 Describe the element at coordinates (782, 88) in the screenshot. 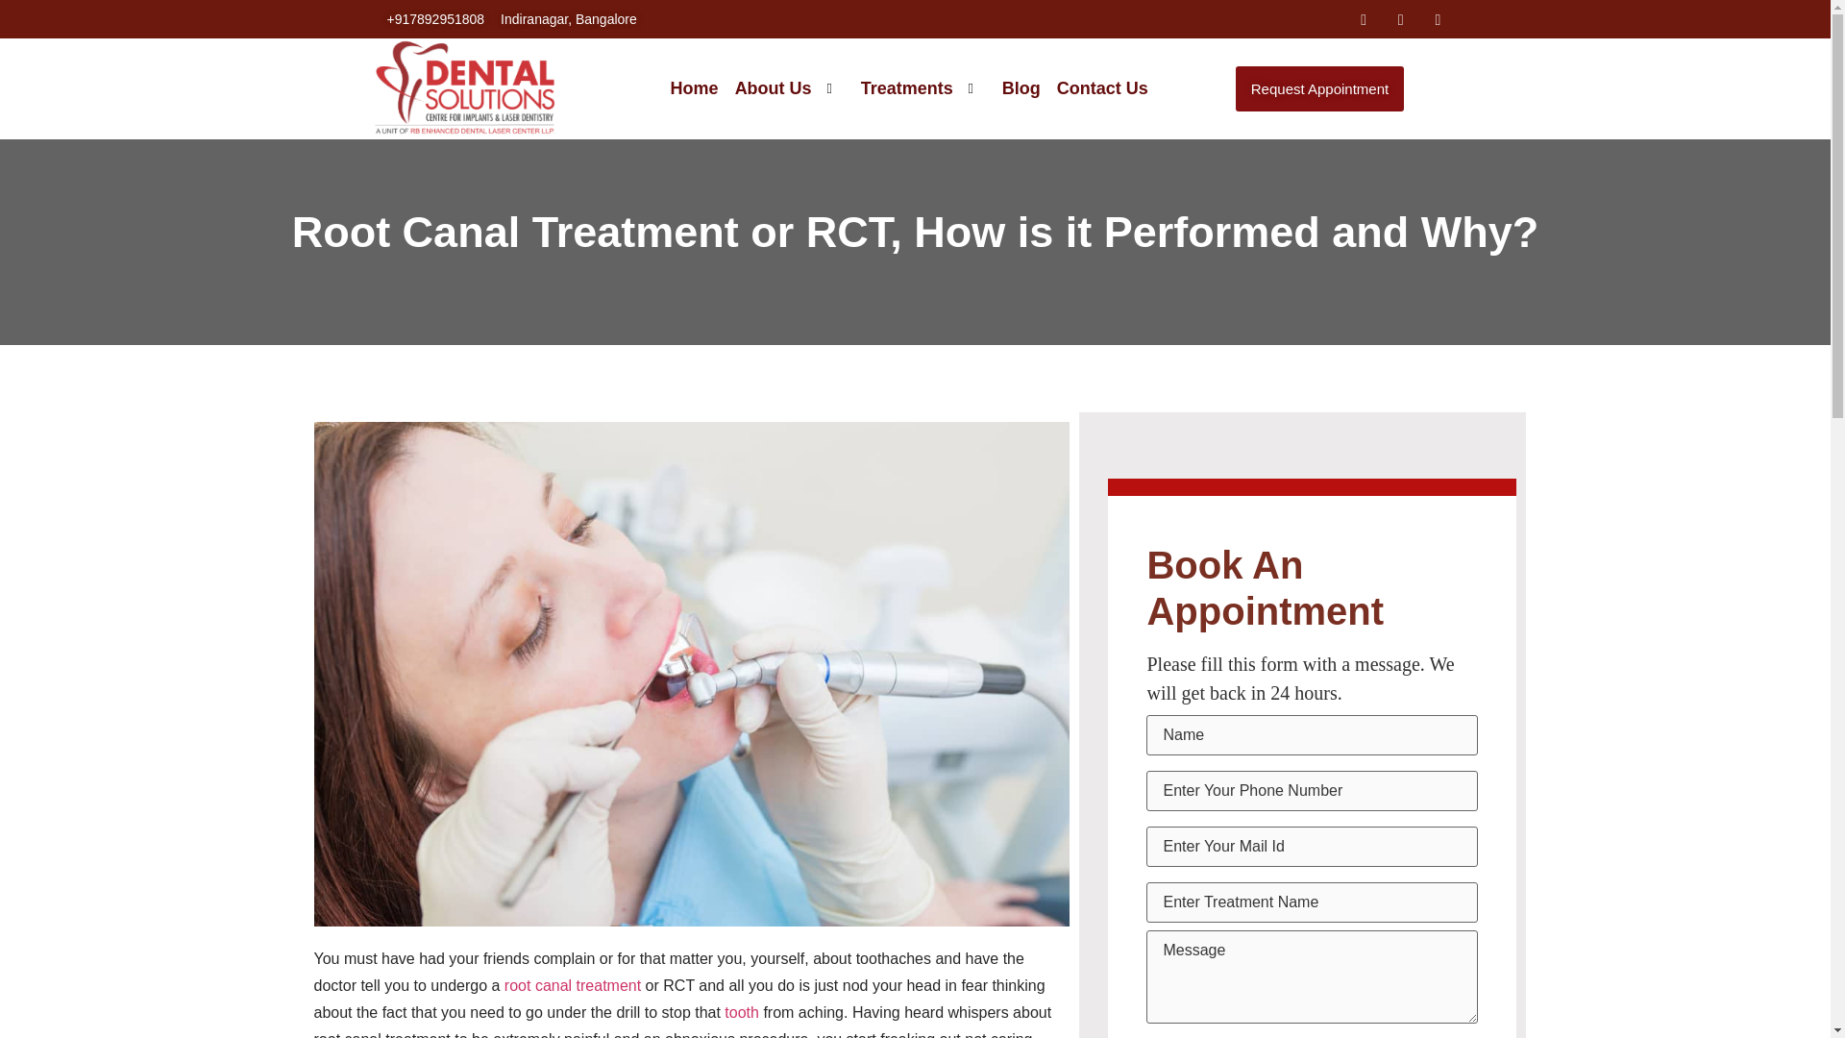

I see `About Us` at that location.